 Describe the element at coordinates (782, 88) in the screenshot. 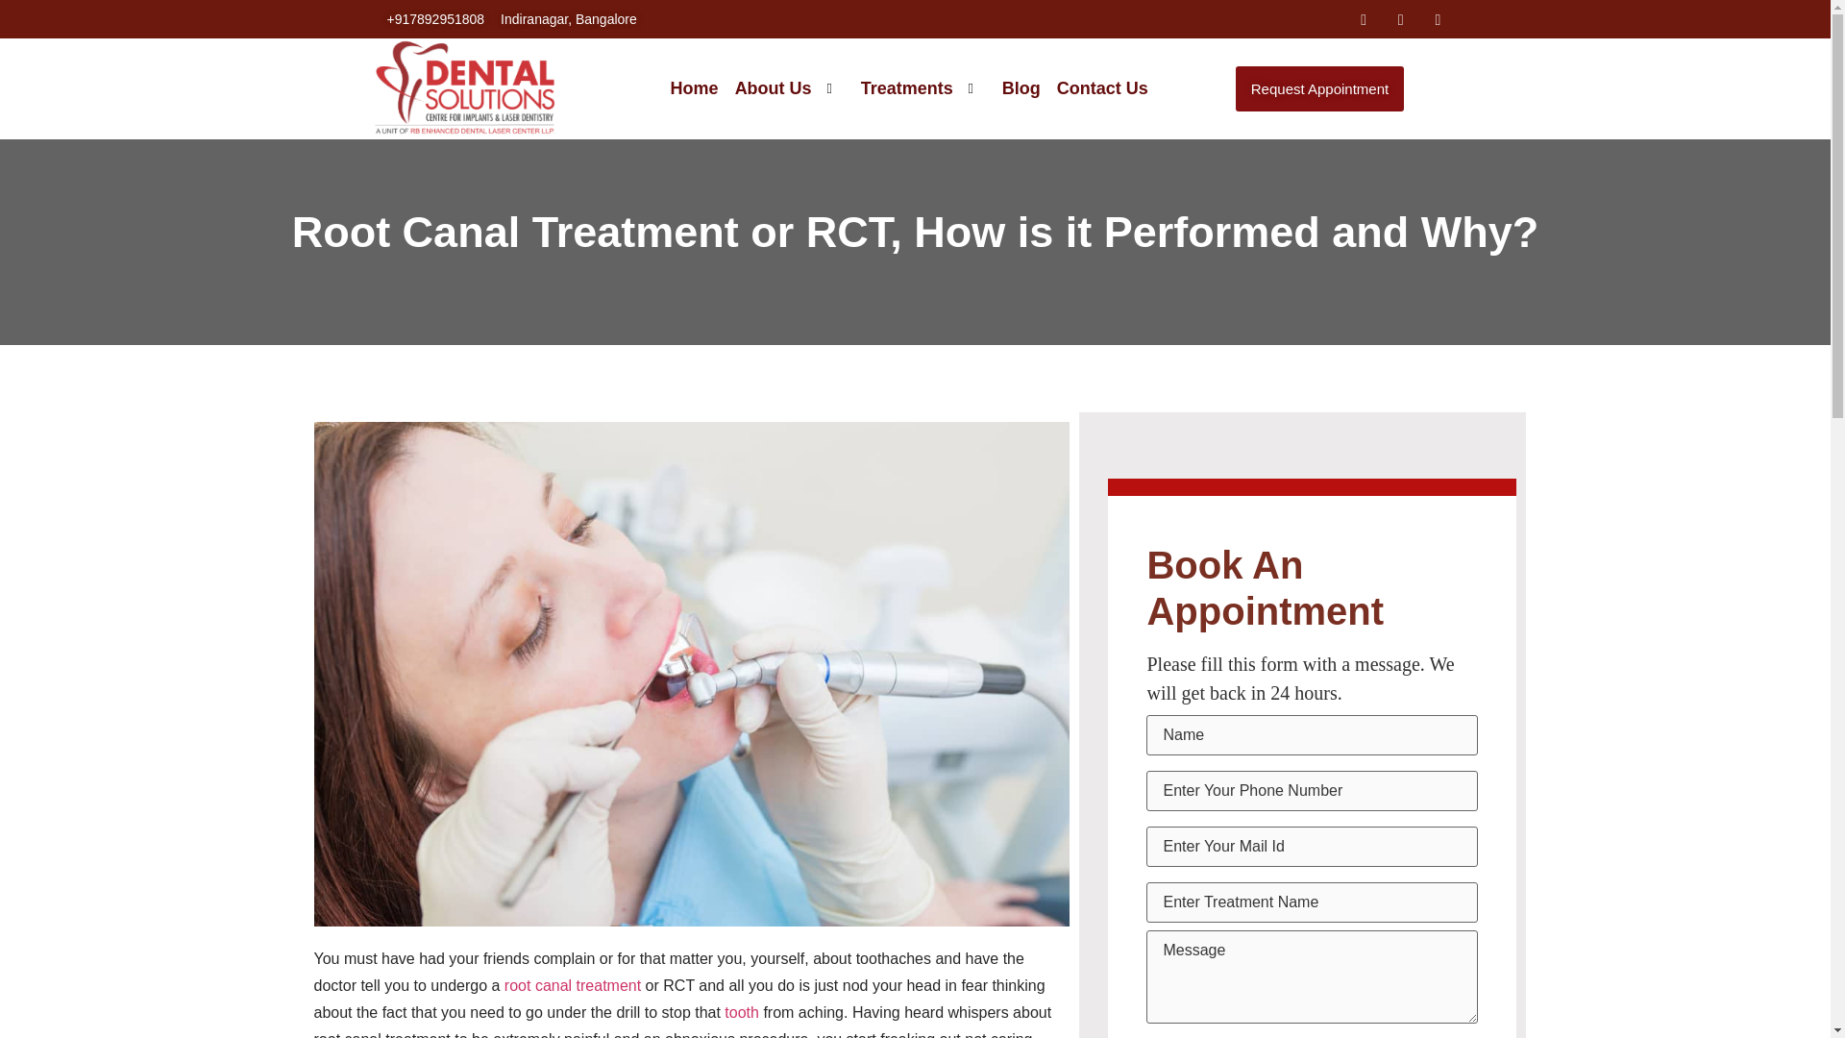

I see `About Us` at that location.